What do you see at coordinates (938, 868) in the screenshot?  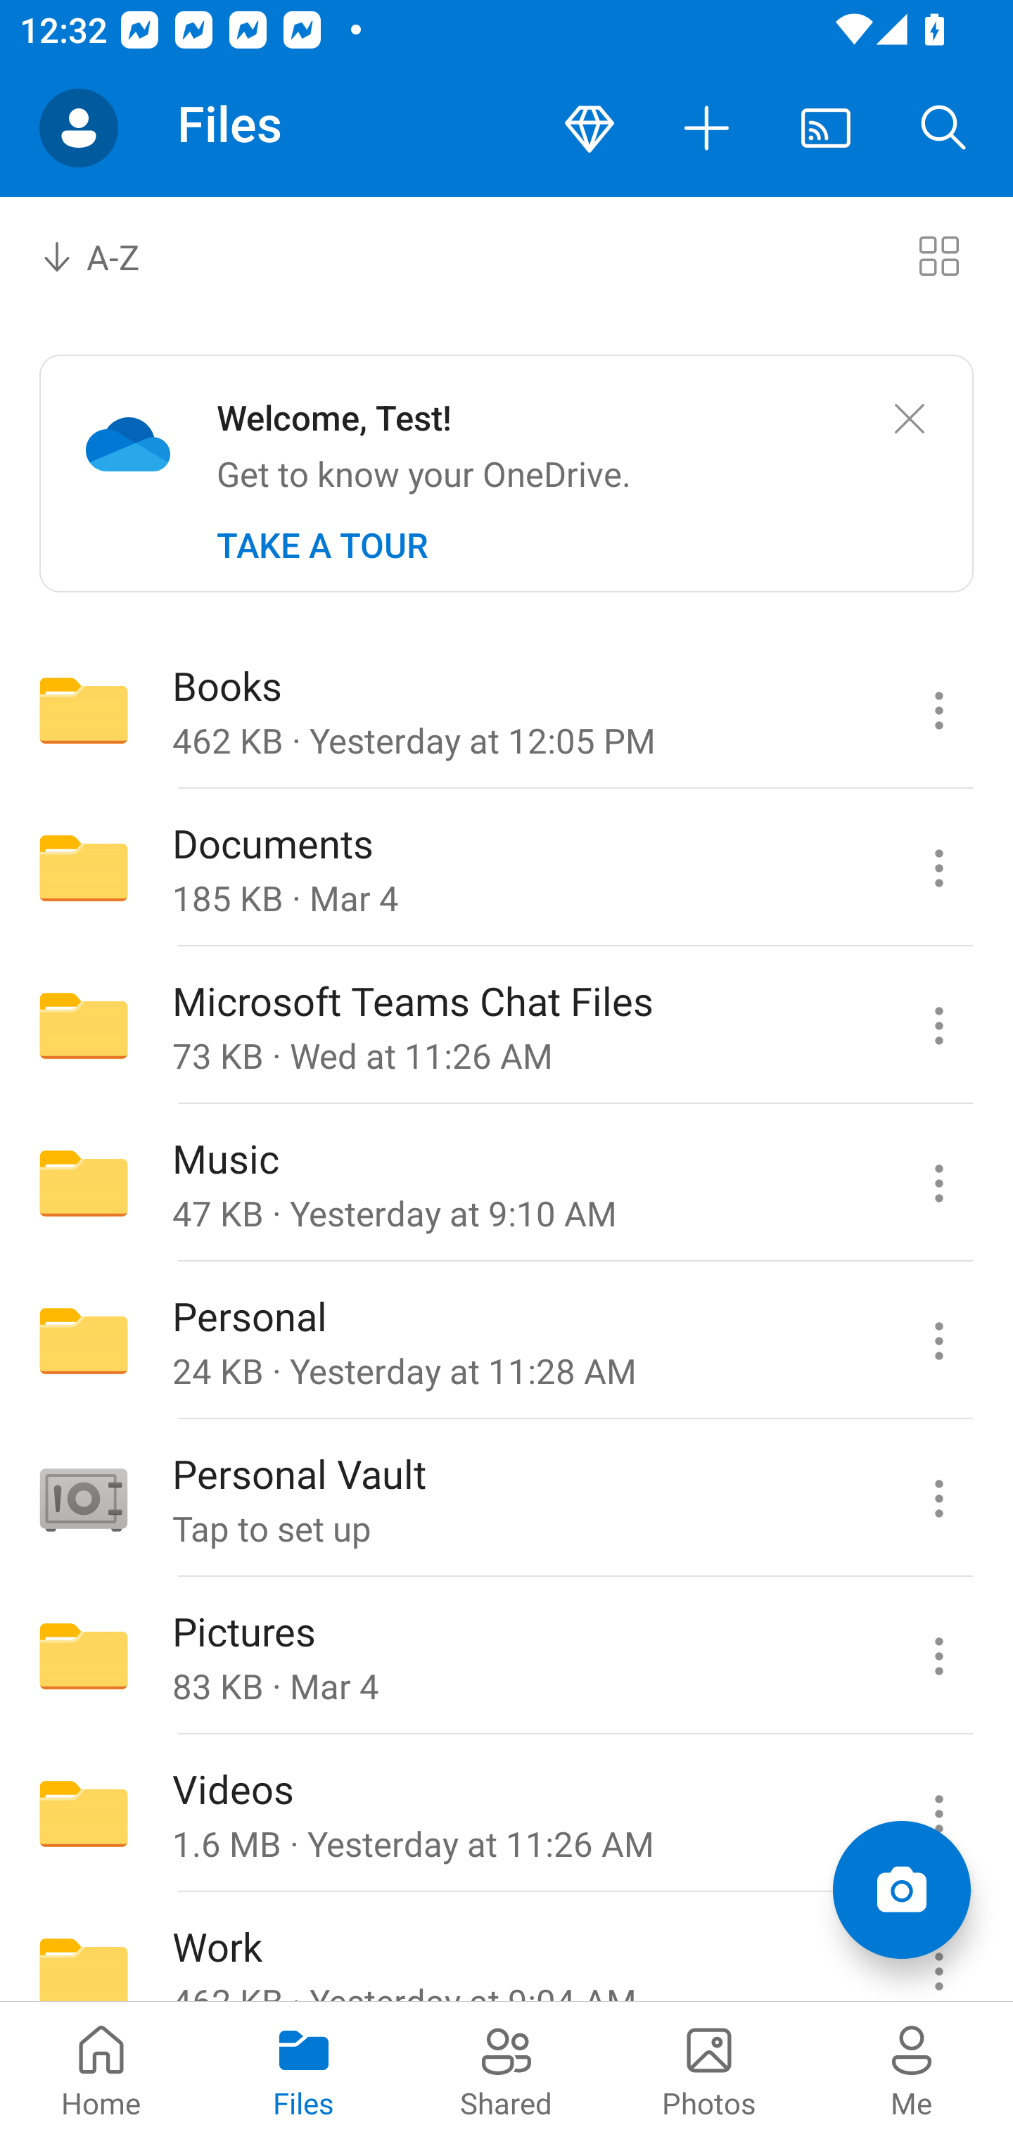 I see `Documents commands` at bounding box center [938, 868].